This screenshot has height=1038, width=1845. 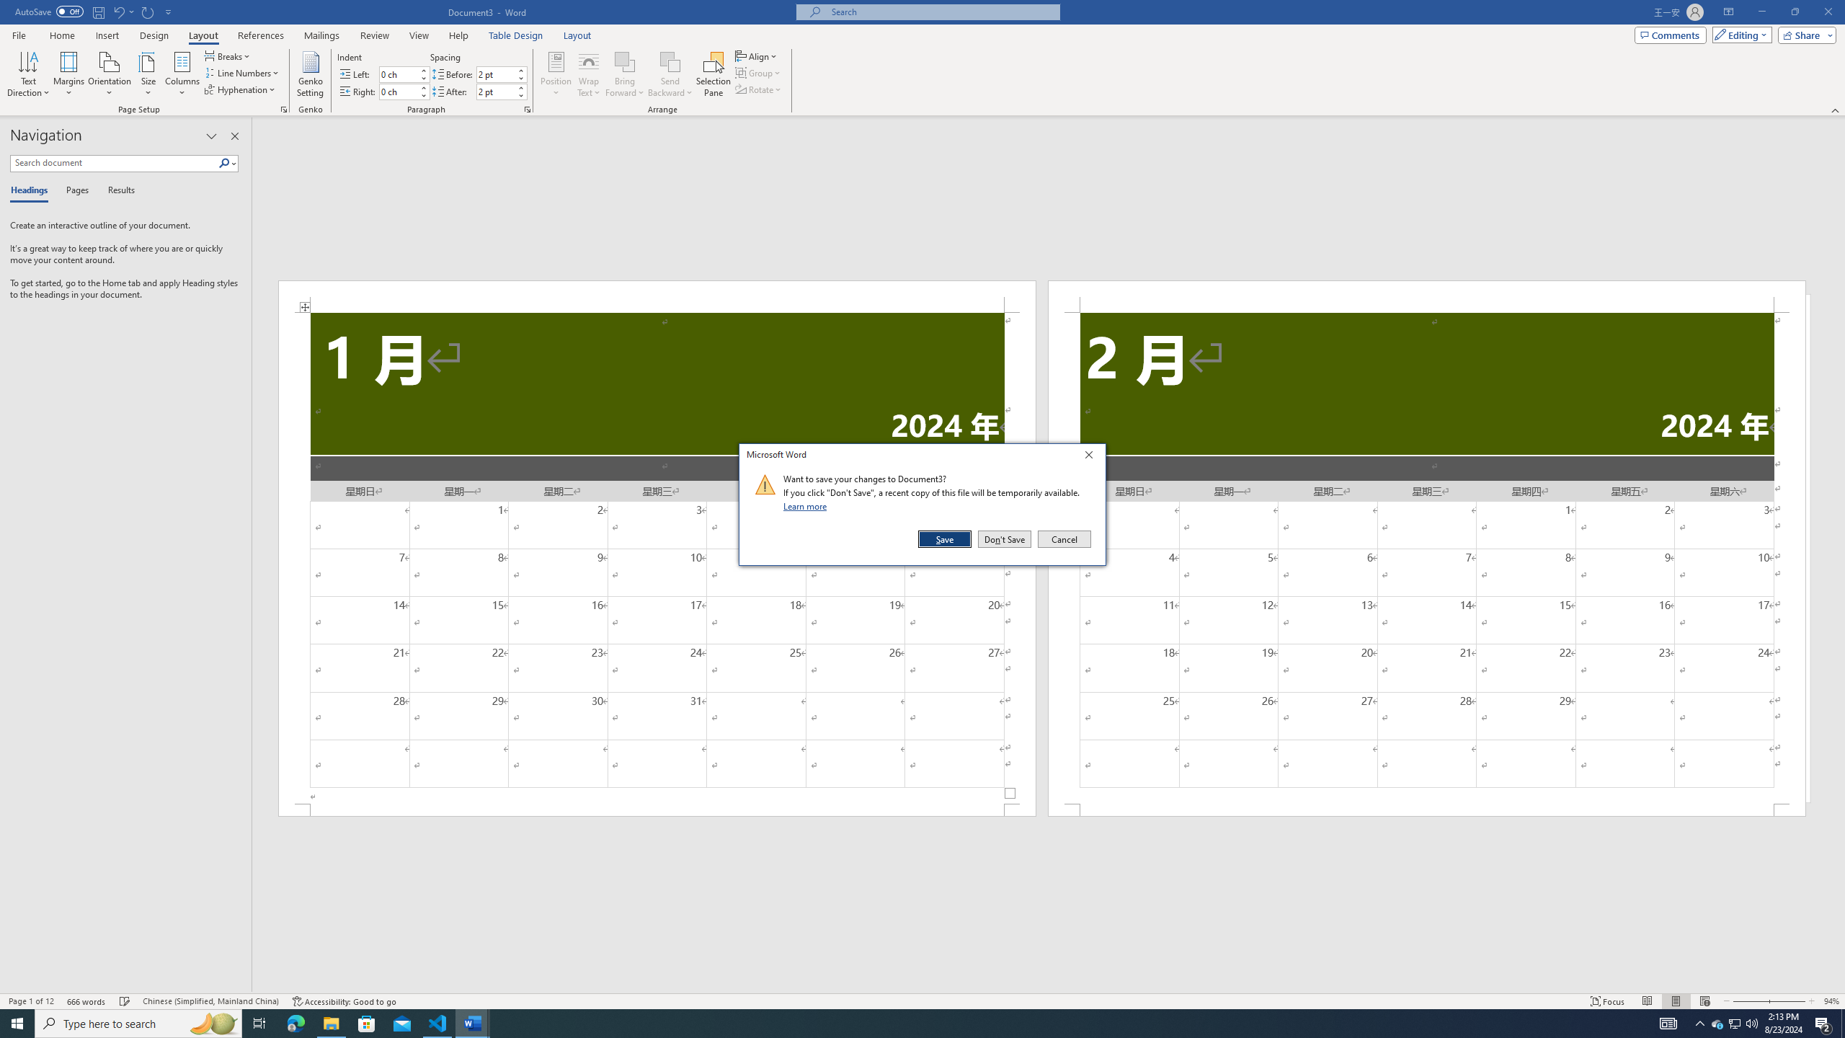 What do you see at coordinates (242, 72) in the screenshot?
I see `Line Numbers` at bounding box center [242, 72].